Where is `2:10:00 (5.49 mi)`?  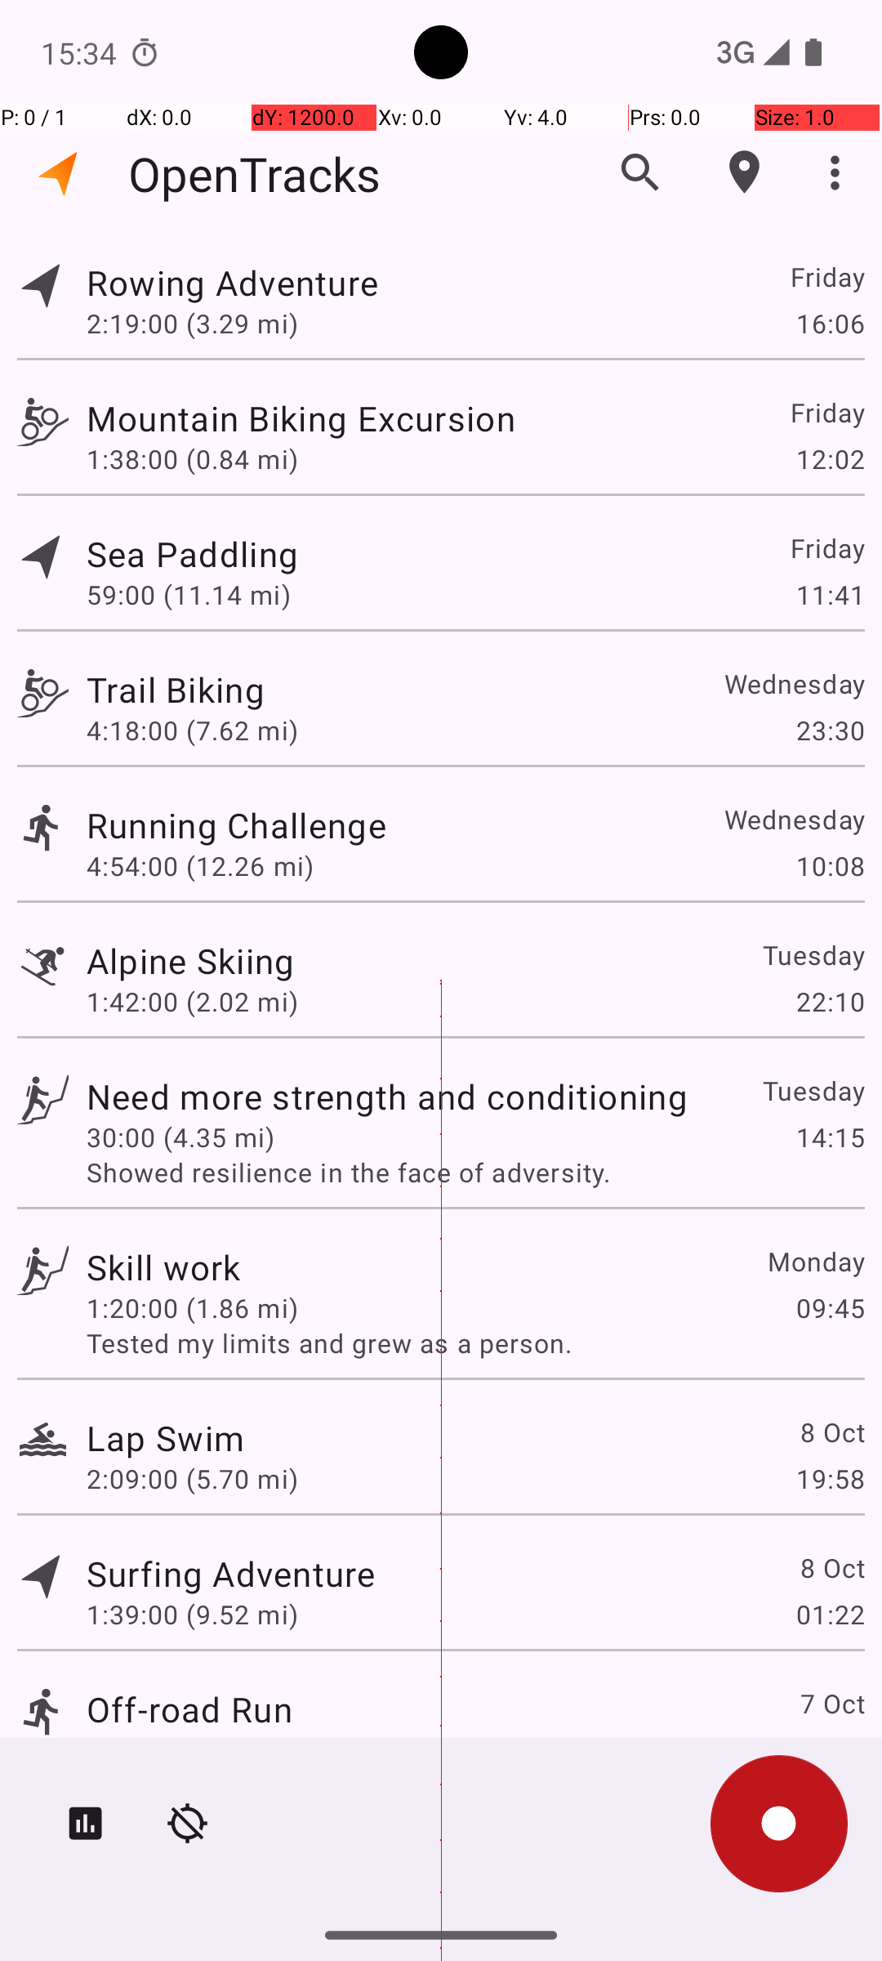
2:10:00 (5.49 mi) is located at coordinates (193, 1750).